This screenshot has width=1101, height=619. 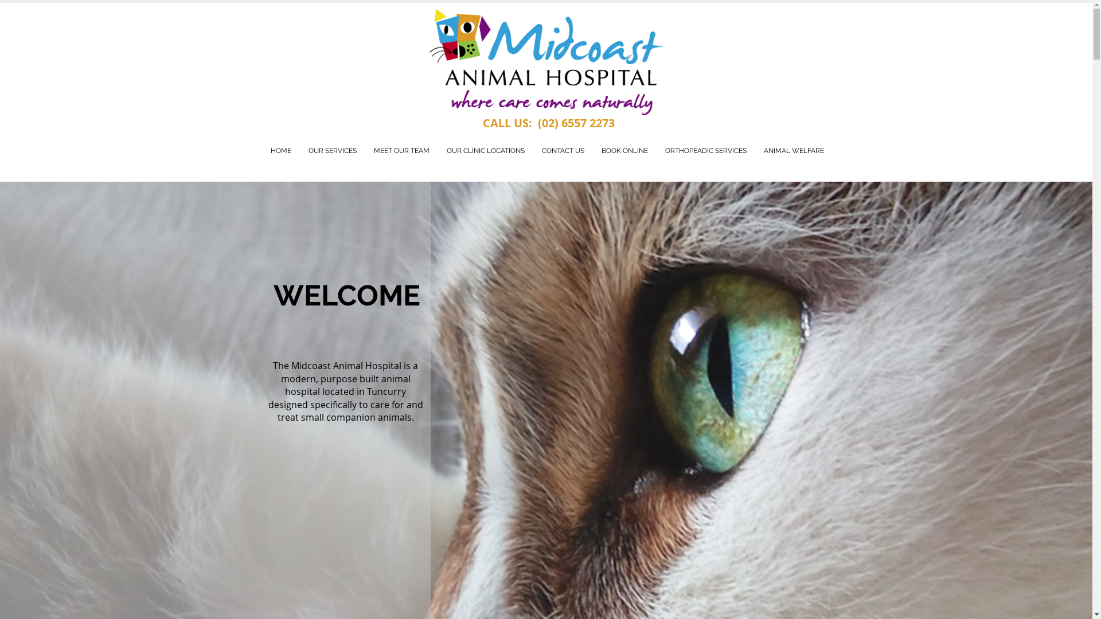 What do you see at coordinates (794, 151) in the screenshot?
I see `ANIMAL WELFARE` at bounding box center [794, 151].